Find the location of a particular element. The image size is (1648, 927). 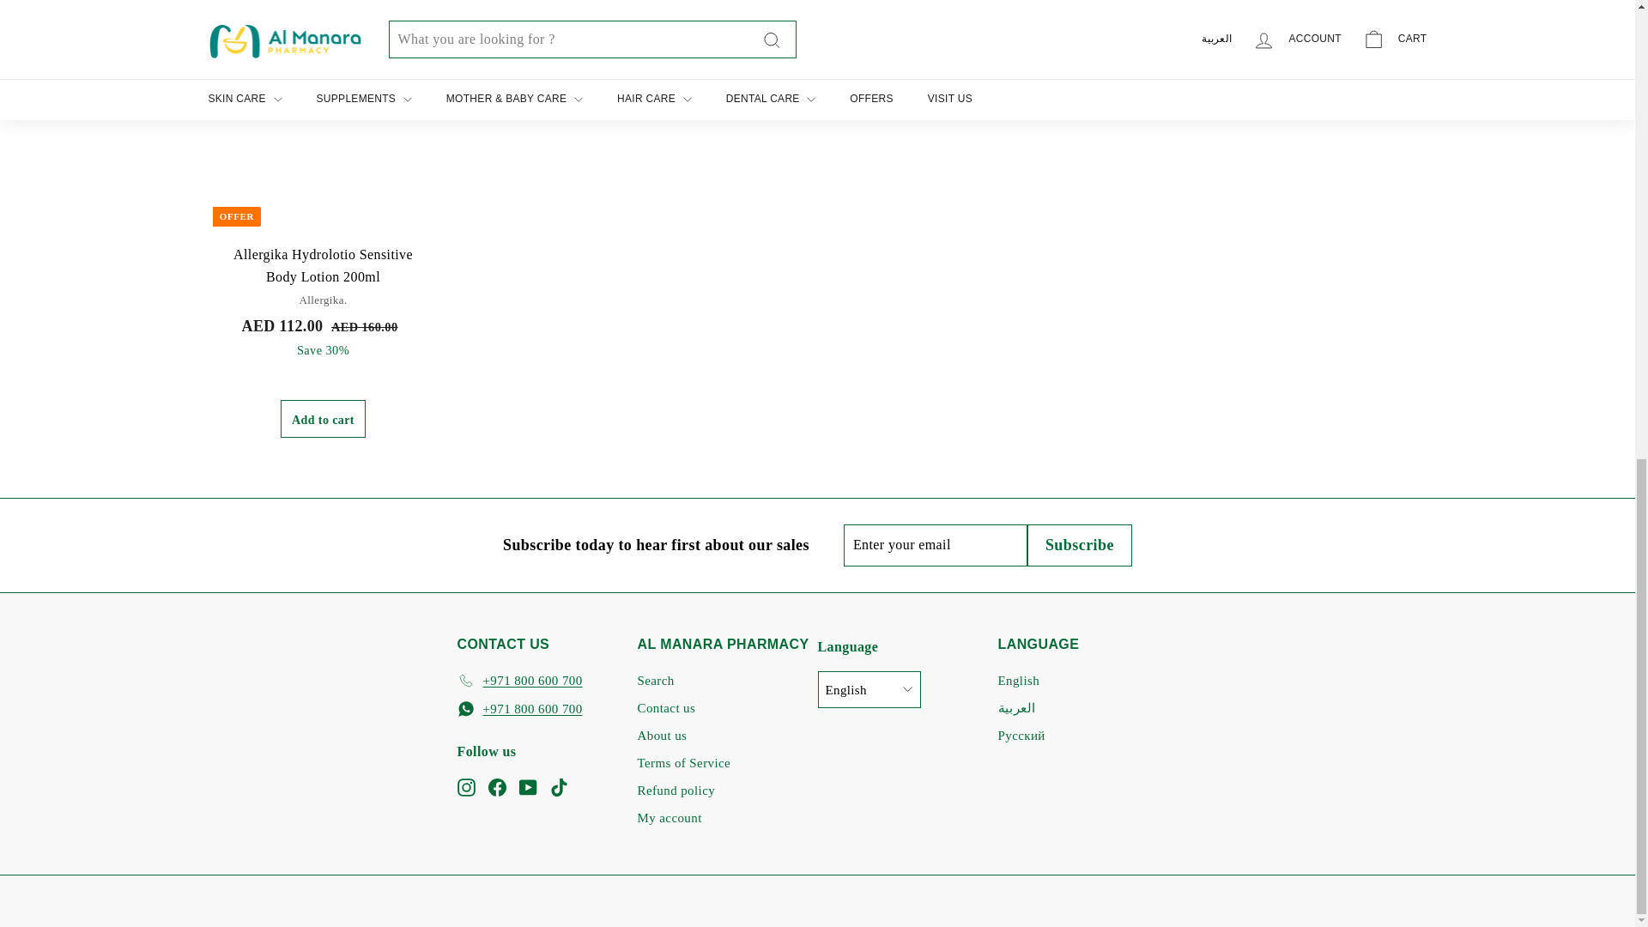

instagram is located at coordinates (465, 786).